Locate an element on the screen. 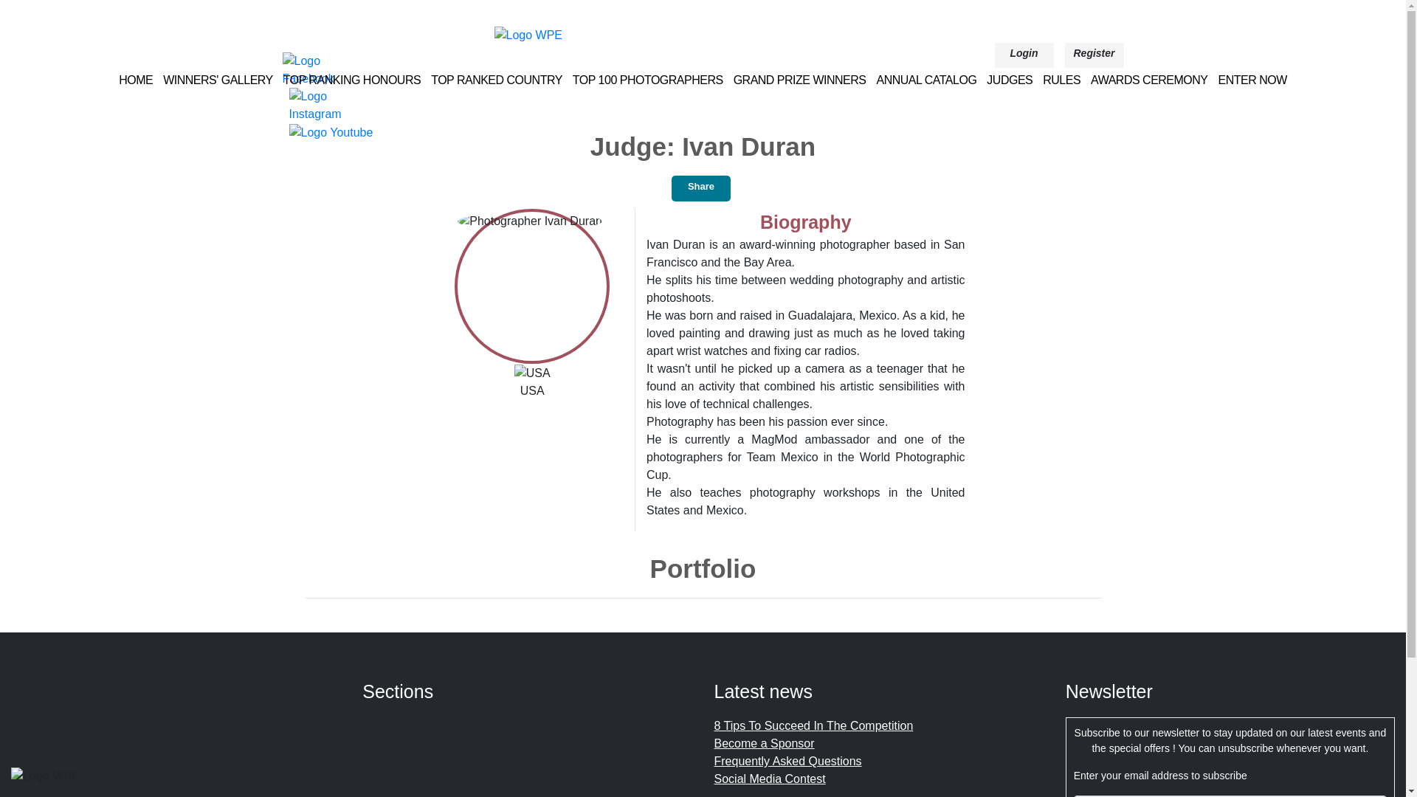 The height and width of the screenshot is (797, 1417). TOP RANKING HONOURS is located at coordinates (352, 80).